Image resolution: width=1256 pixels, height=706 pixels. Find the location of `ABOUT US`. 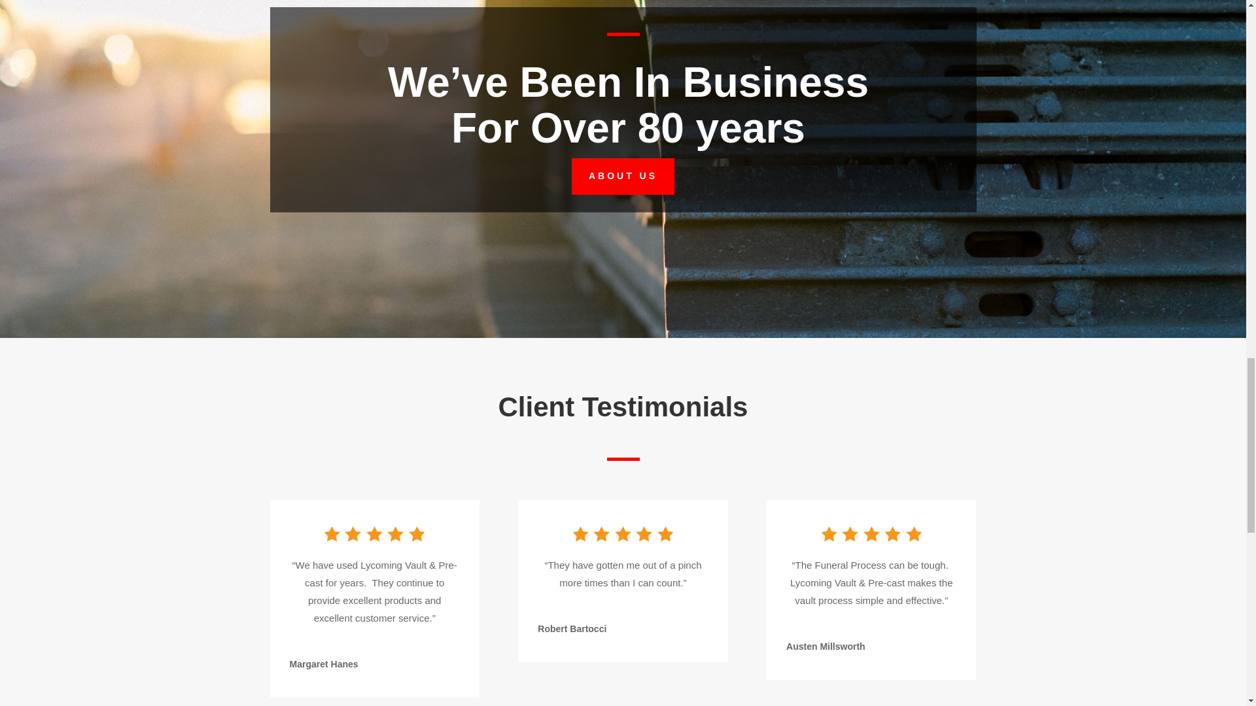

ABOUT US is located at coordinates (623, 176).